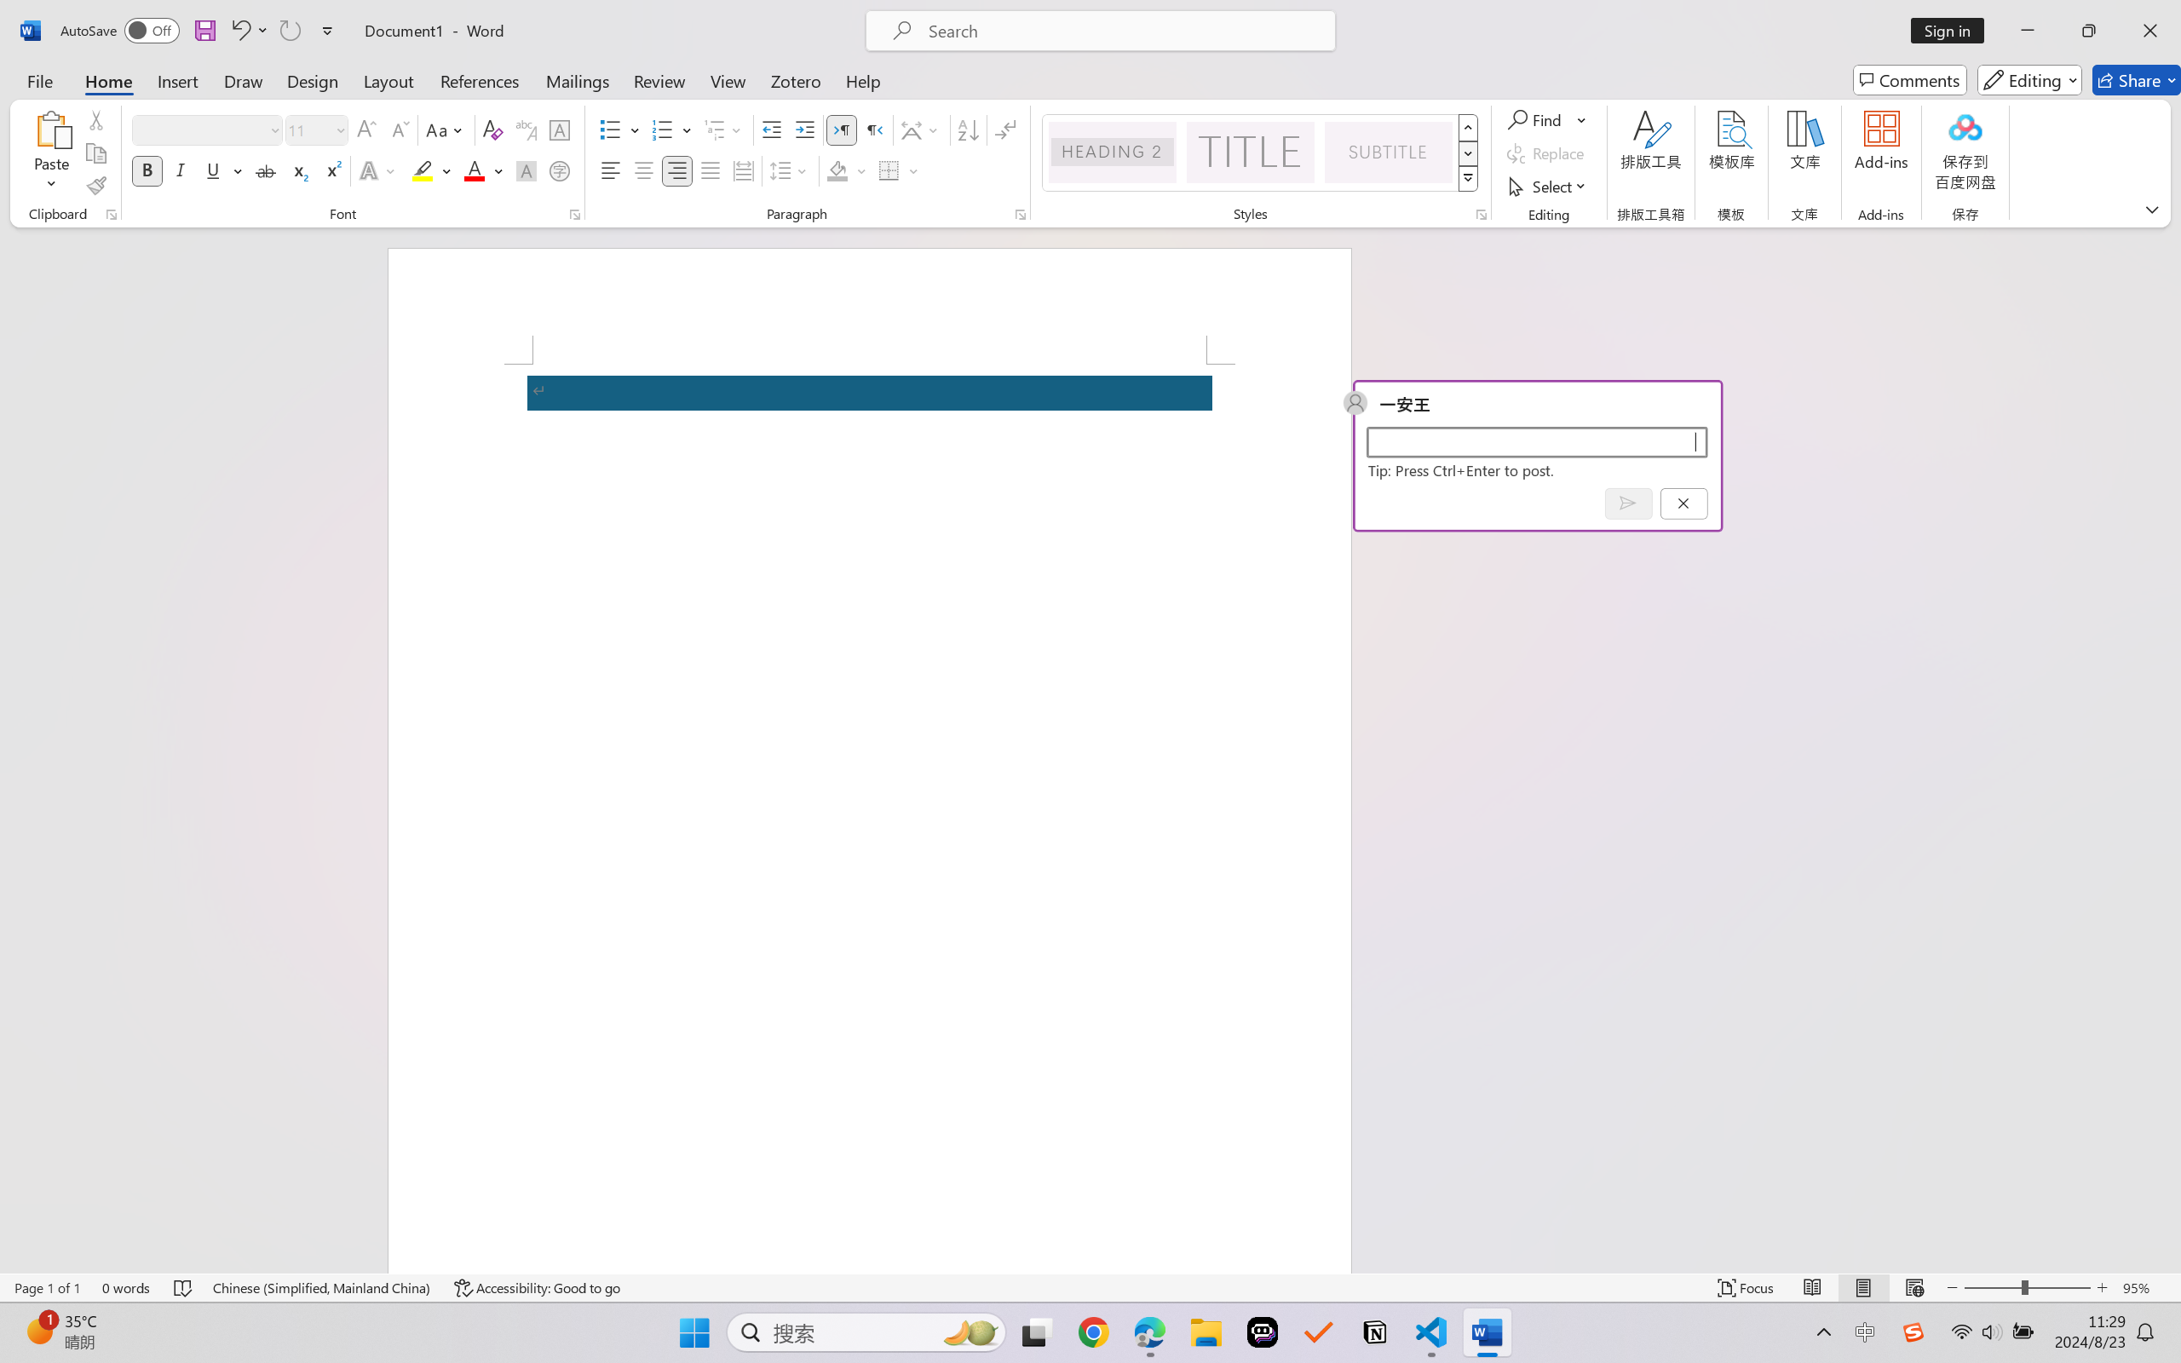  What do you see at coordinates (2029, 80) in the screenshot?
I see `Editing` at bounding box center [2029, 80].